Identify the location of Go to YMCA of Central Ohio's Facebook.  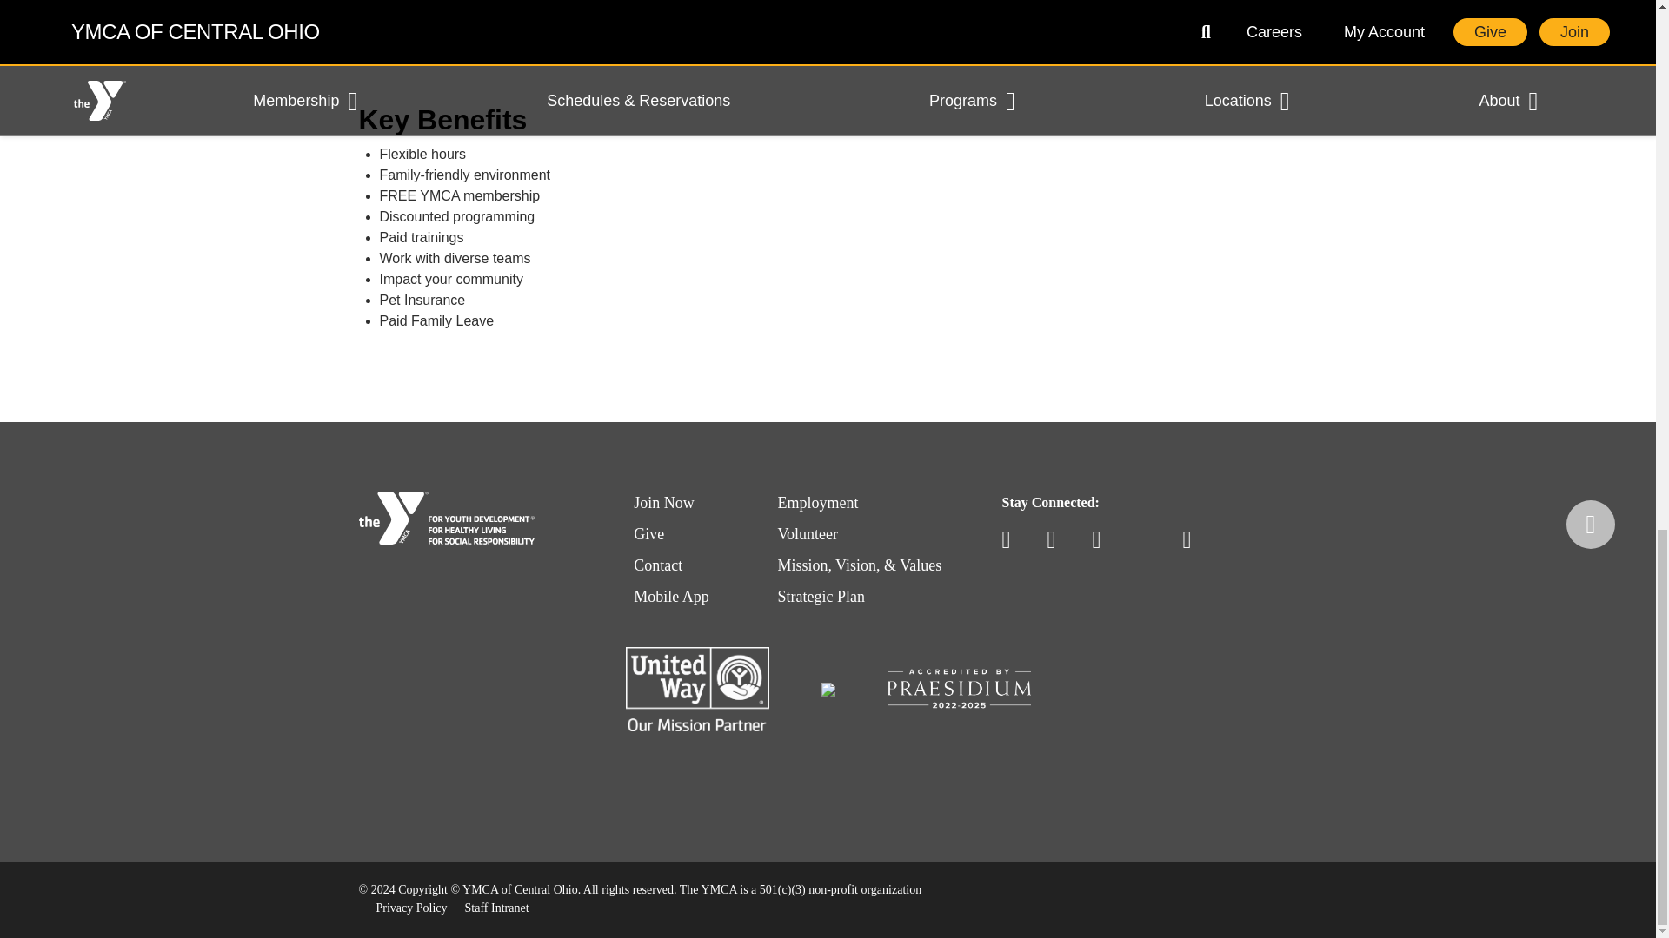
(1014, 540).